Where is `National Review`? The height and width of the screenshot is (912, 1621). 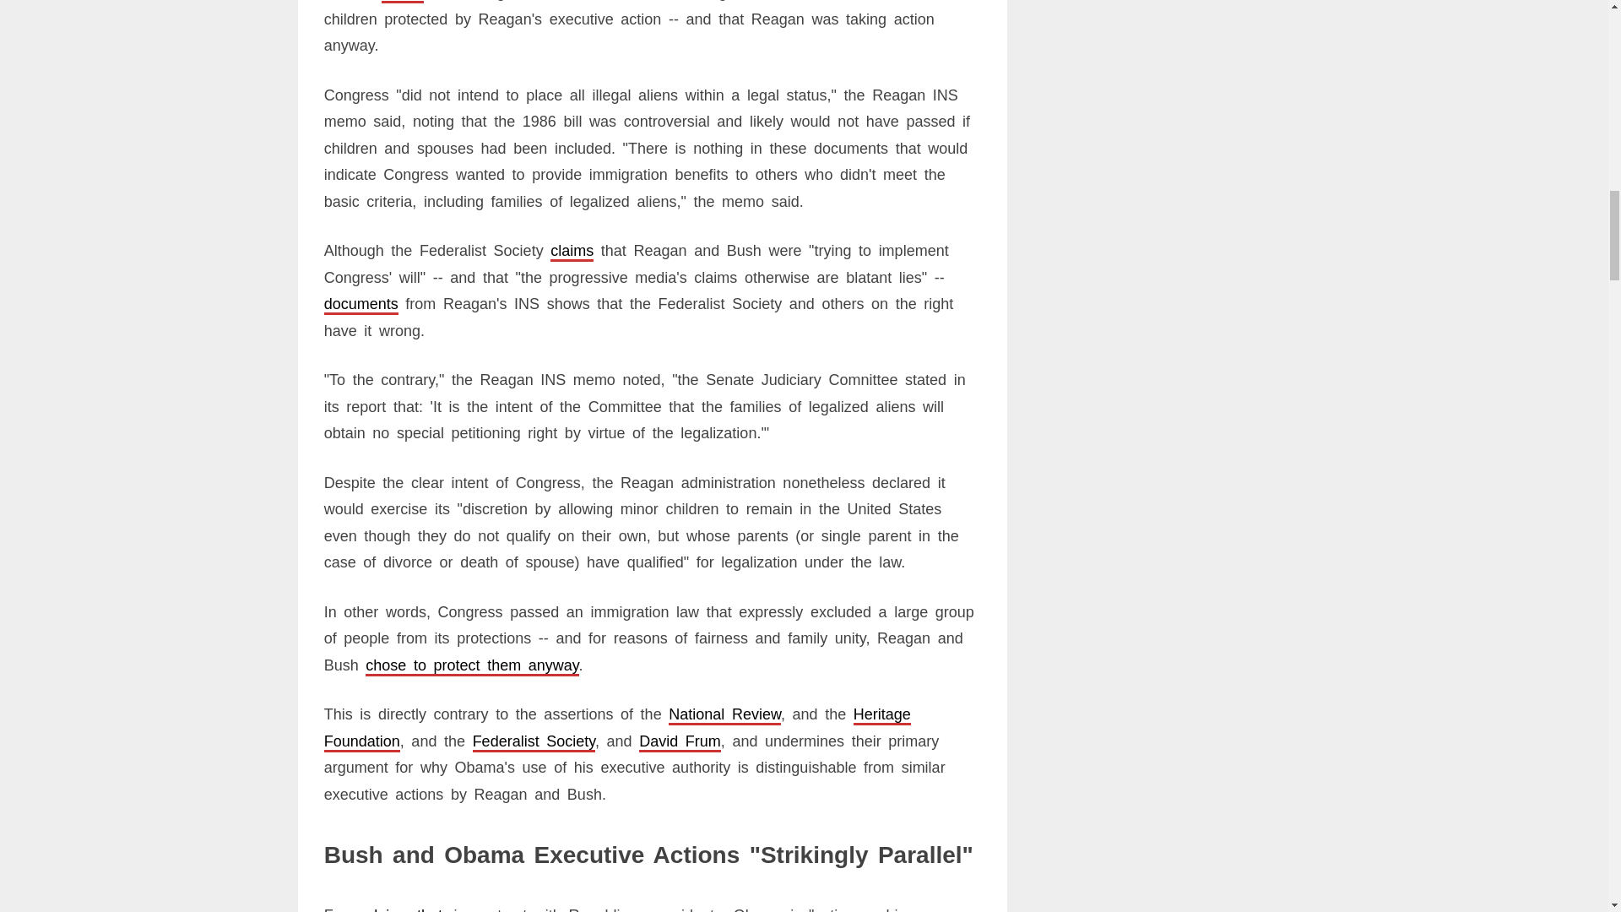 National Review is located at coordinates (724, 714).